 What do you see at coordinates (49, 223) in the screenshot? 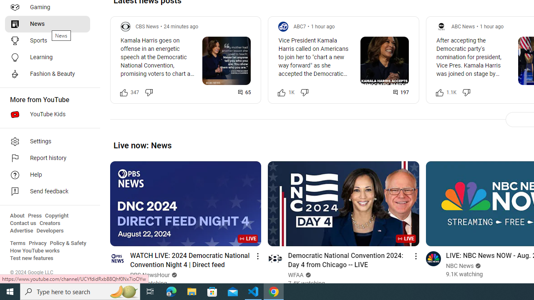
I see `Creators` at bounding box center [49, 223].